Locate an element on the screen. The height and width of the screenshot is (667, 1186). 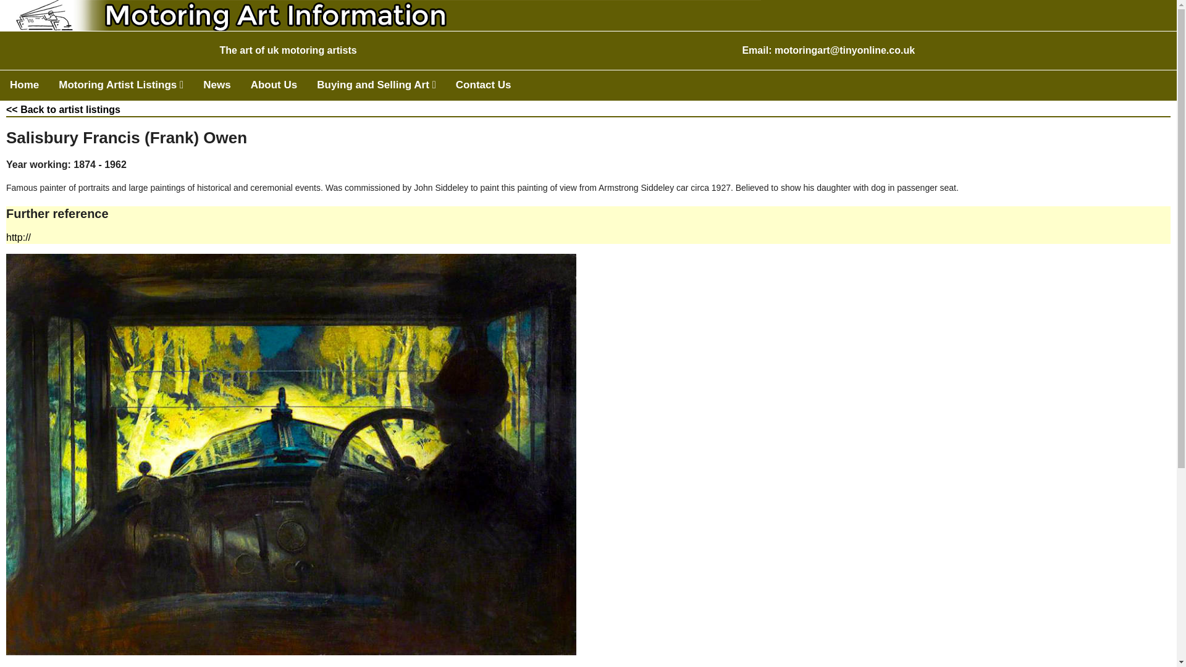
Contact Us is located at coordinates (483, 85).